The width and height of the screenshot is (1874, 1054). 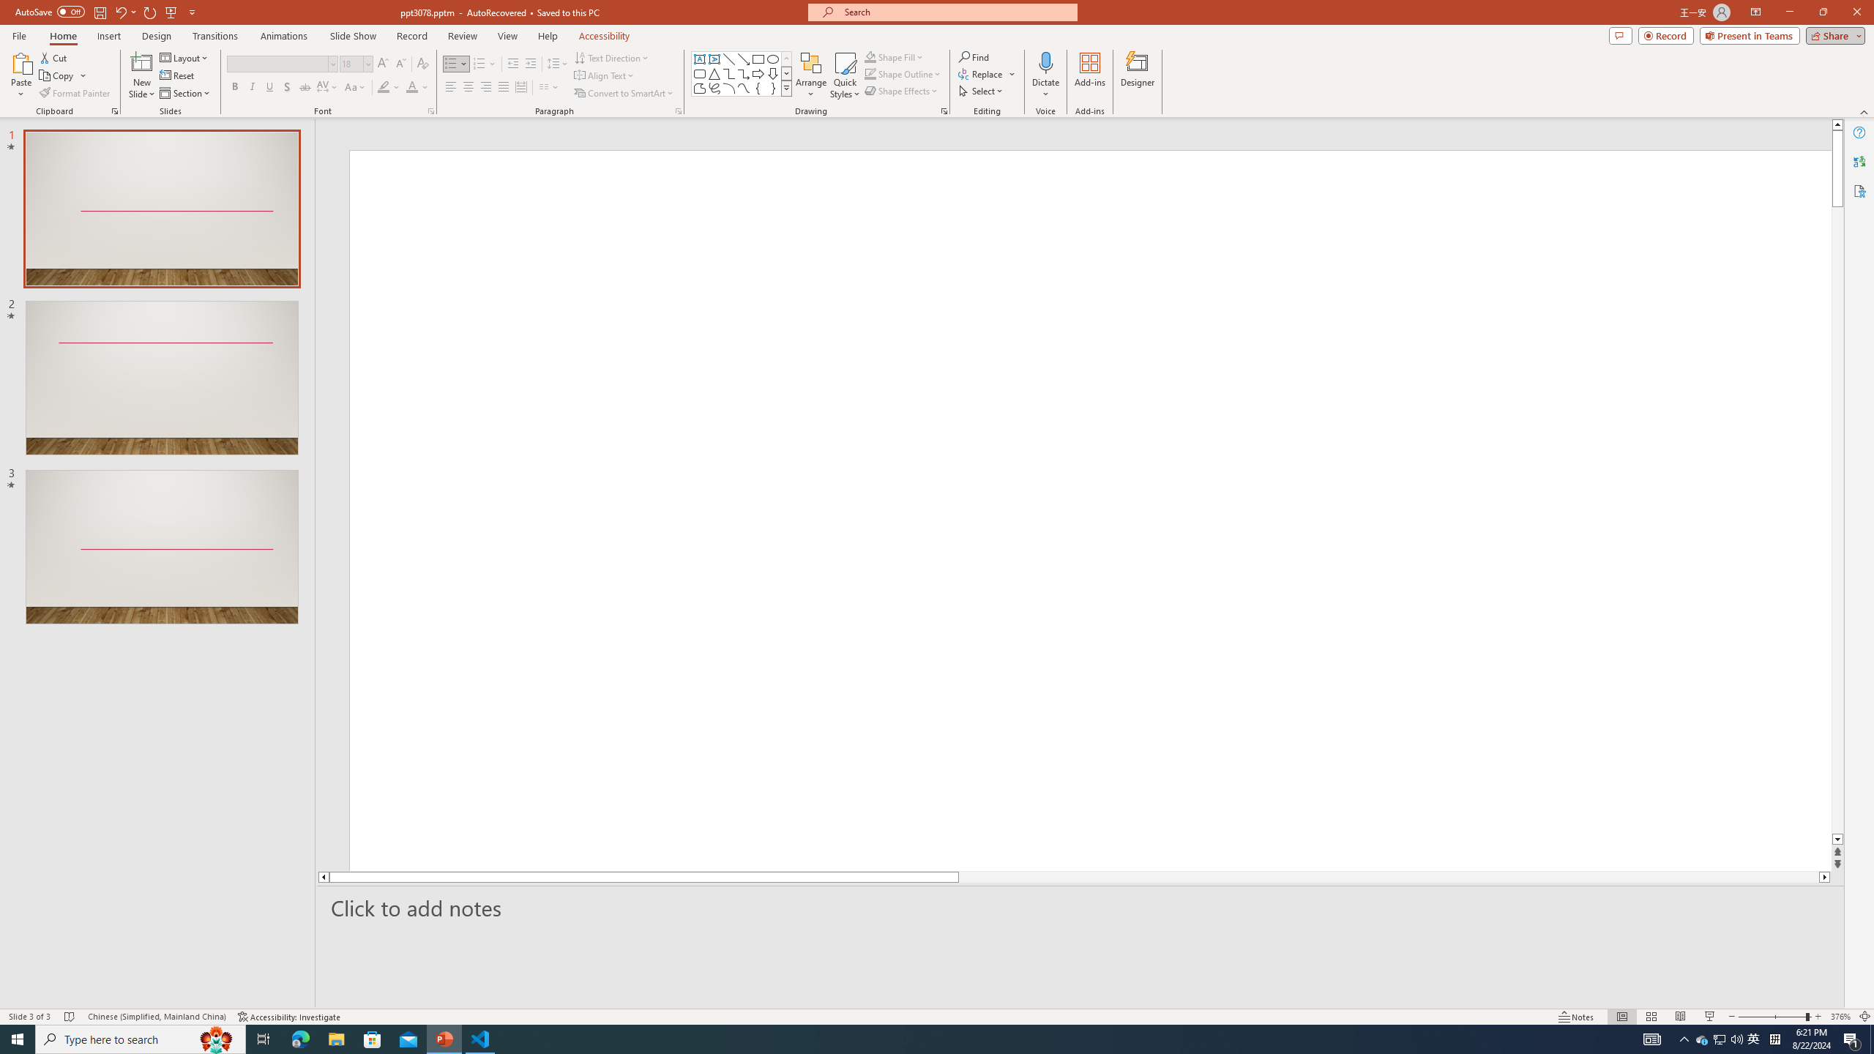 I want to click on Shape Outline Green, Accent 1, so click(x=870, y=73).